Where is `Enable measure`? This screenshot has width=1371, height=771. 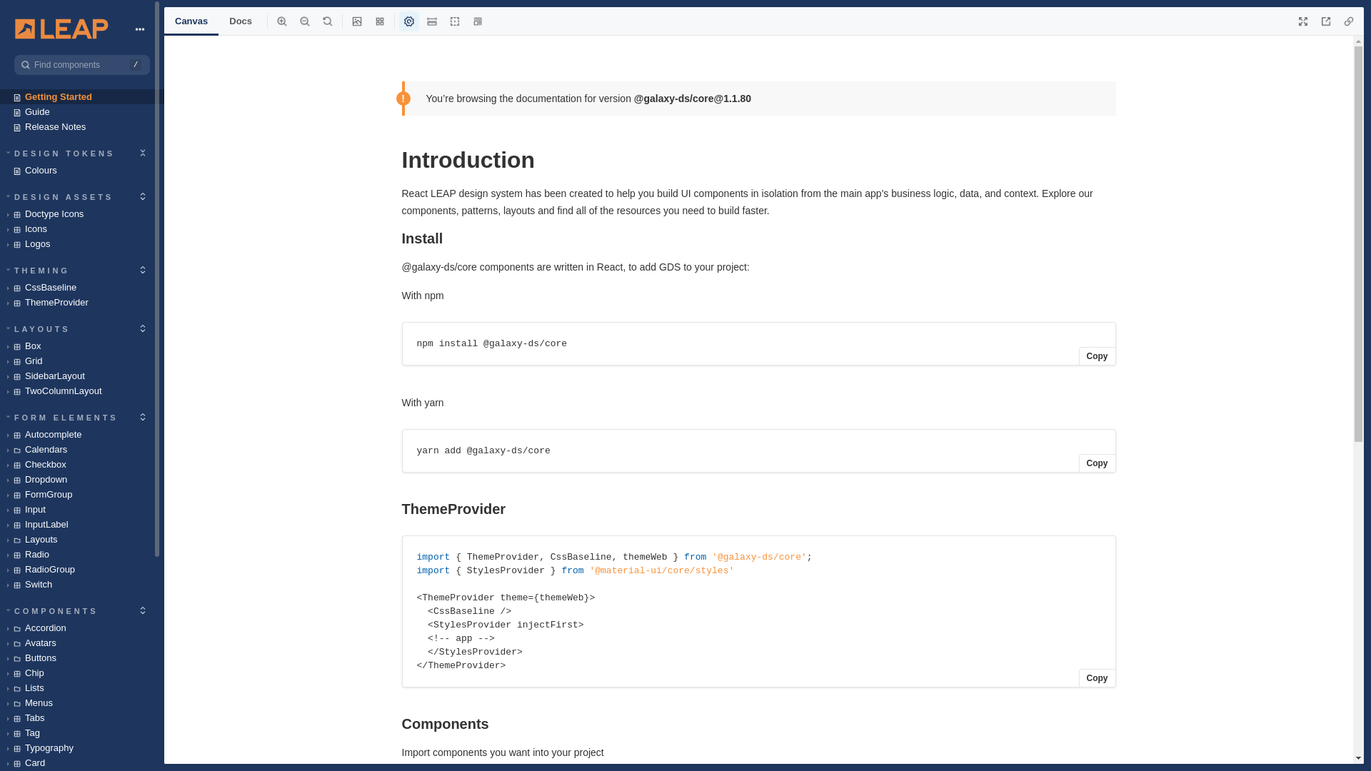 Enable measure is located at coordinates (432, 21).